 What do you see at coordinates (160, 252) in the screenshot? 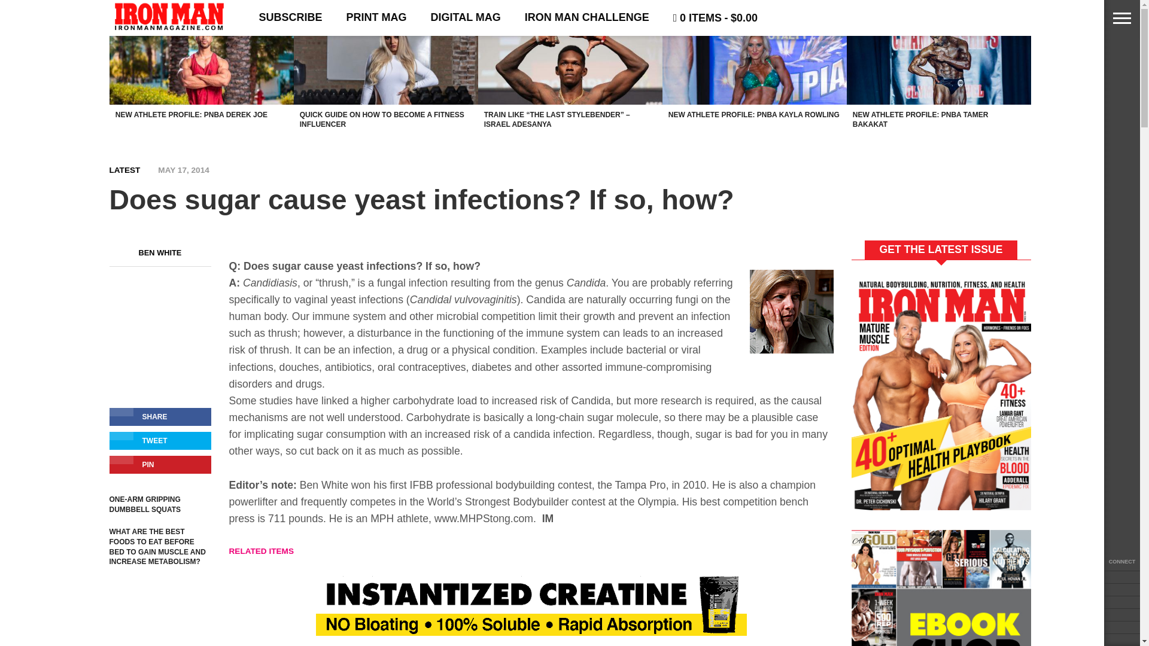
I see `Posts by Ben White` at bounding box center [160, 252].